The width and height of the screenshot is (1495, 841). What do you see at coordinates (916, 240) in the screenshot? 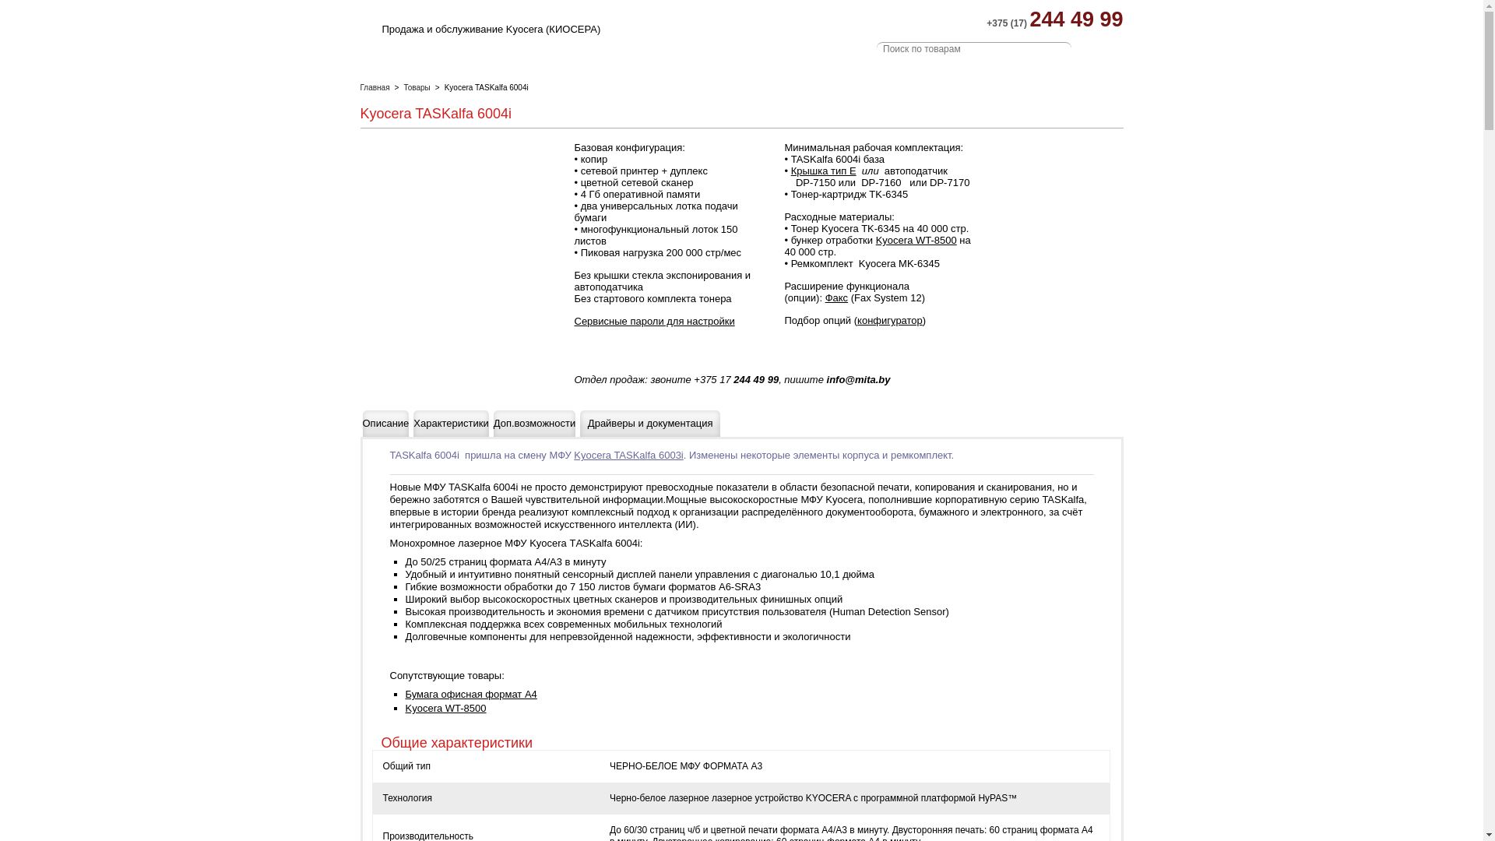
I see `Kyocera WT-8500` at bounding box center [916, 240].